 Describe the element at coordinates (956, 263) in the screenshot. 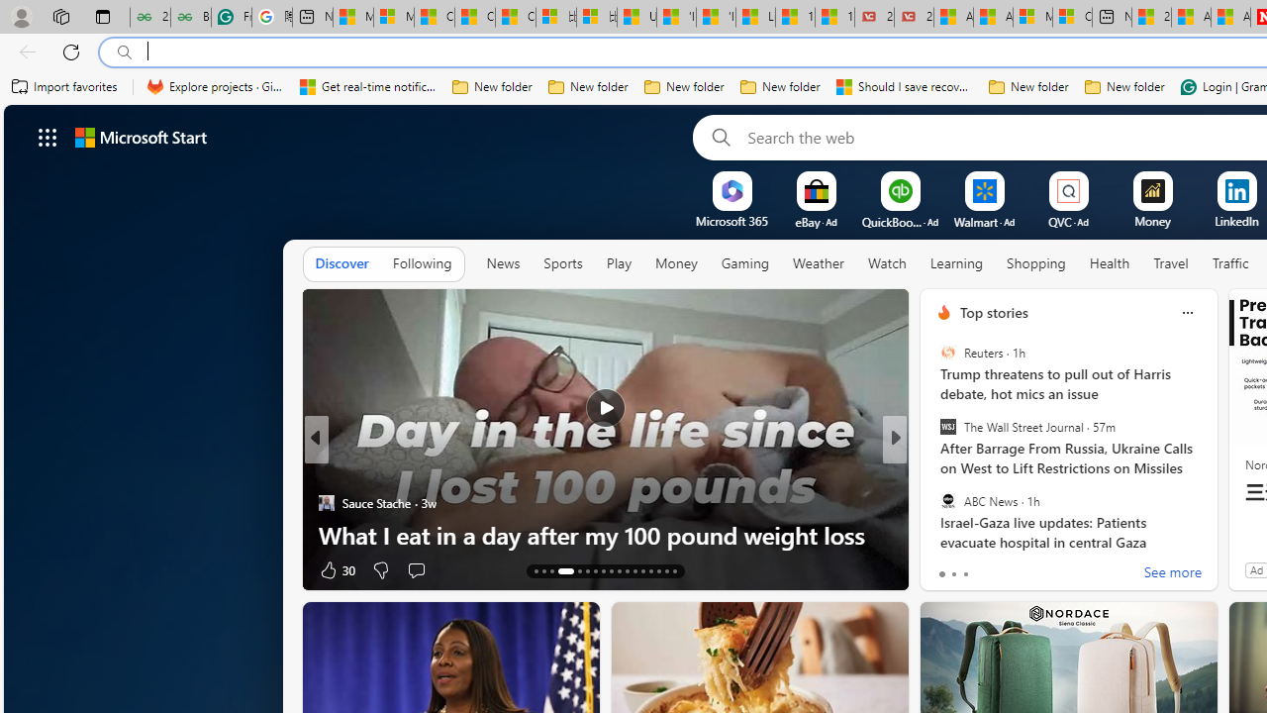

I see `Learning` at that location.